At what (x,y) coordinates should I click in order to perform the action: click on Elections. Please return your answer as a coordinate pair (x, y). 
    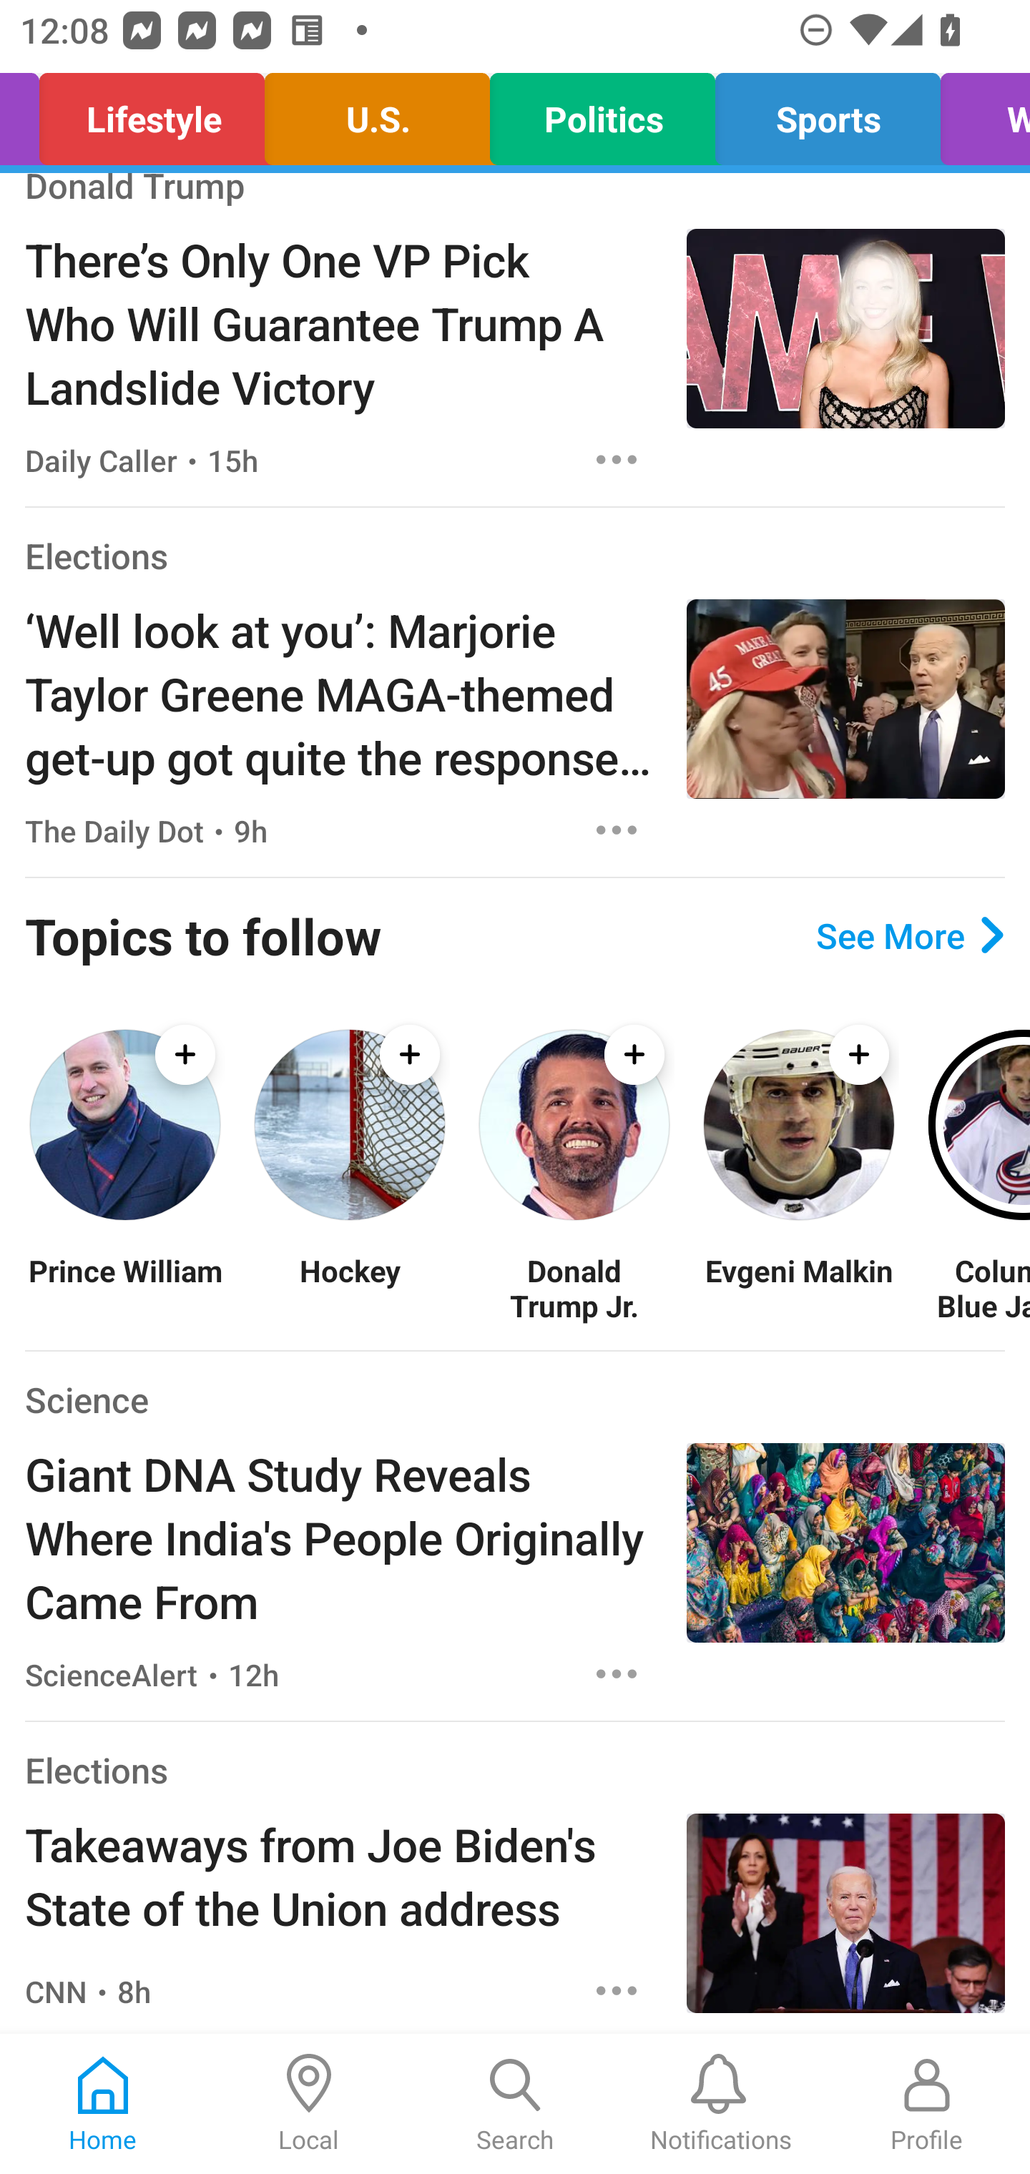
    Looking at the image, I should click on (96, 1769).